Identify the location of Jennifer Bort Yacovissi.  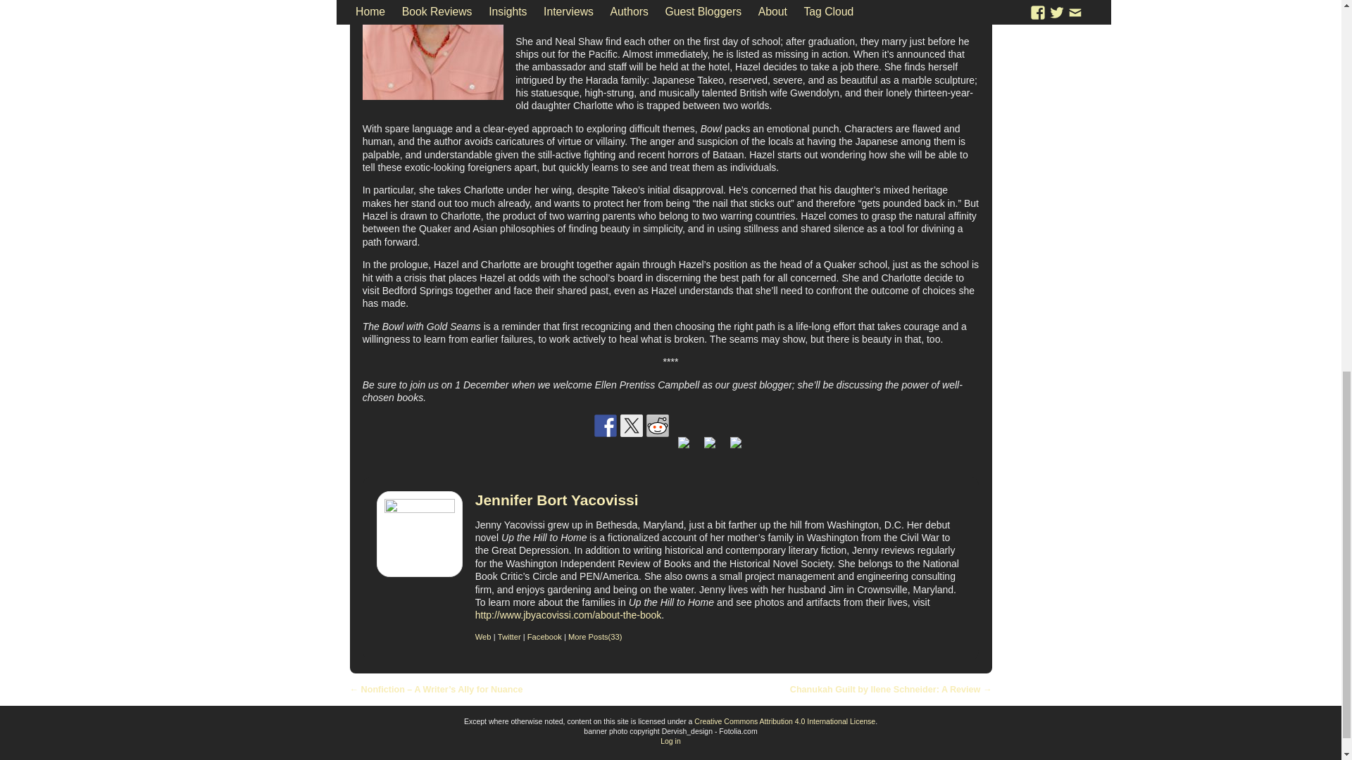
(556, 500).